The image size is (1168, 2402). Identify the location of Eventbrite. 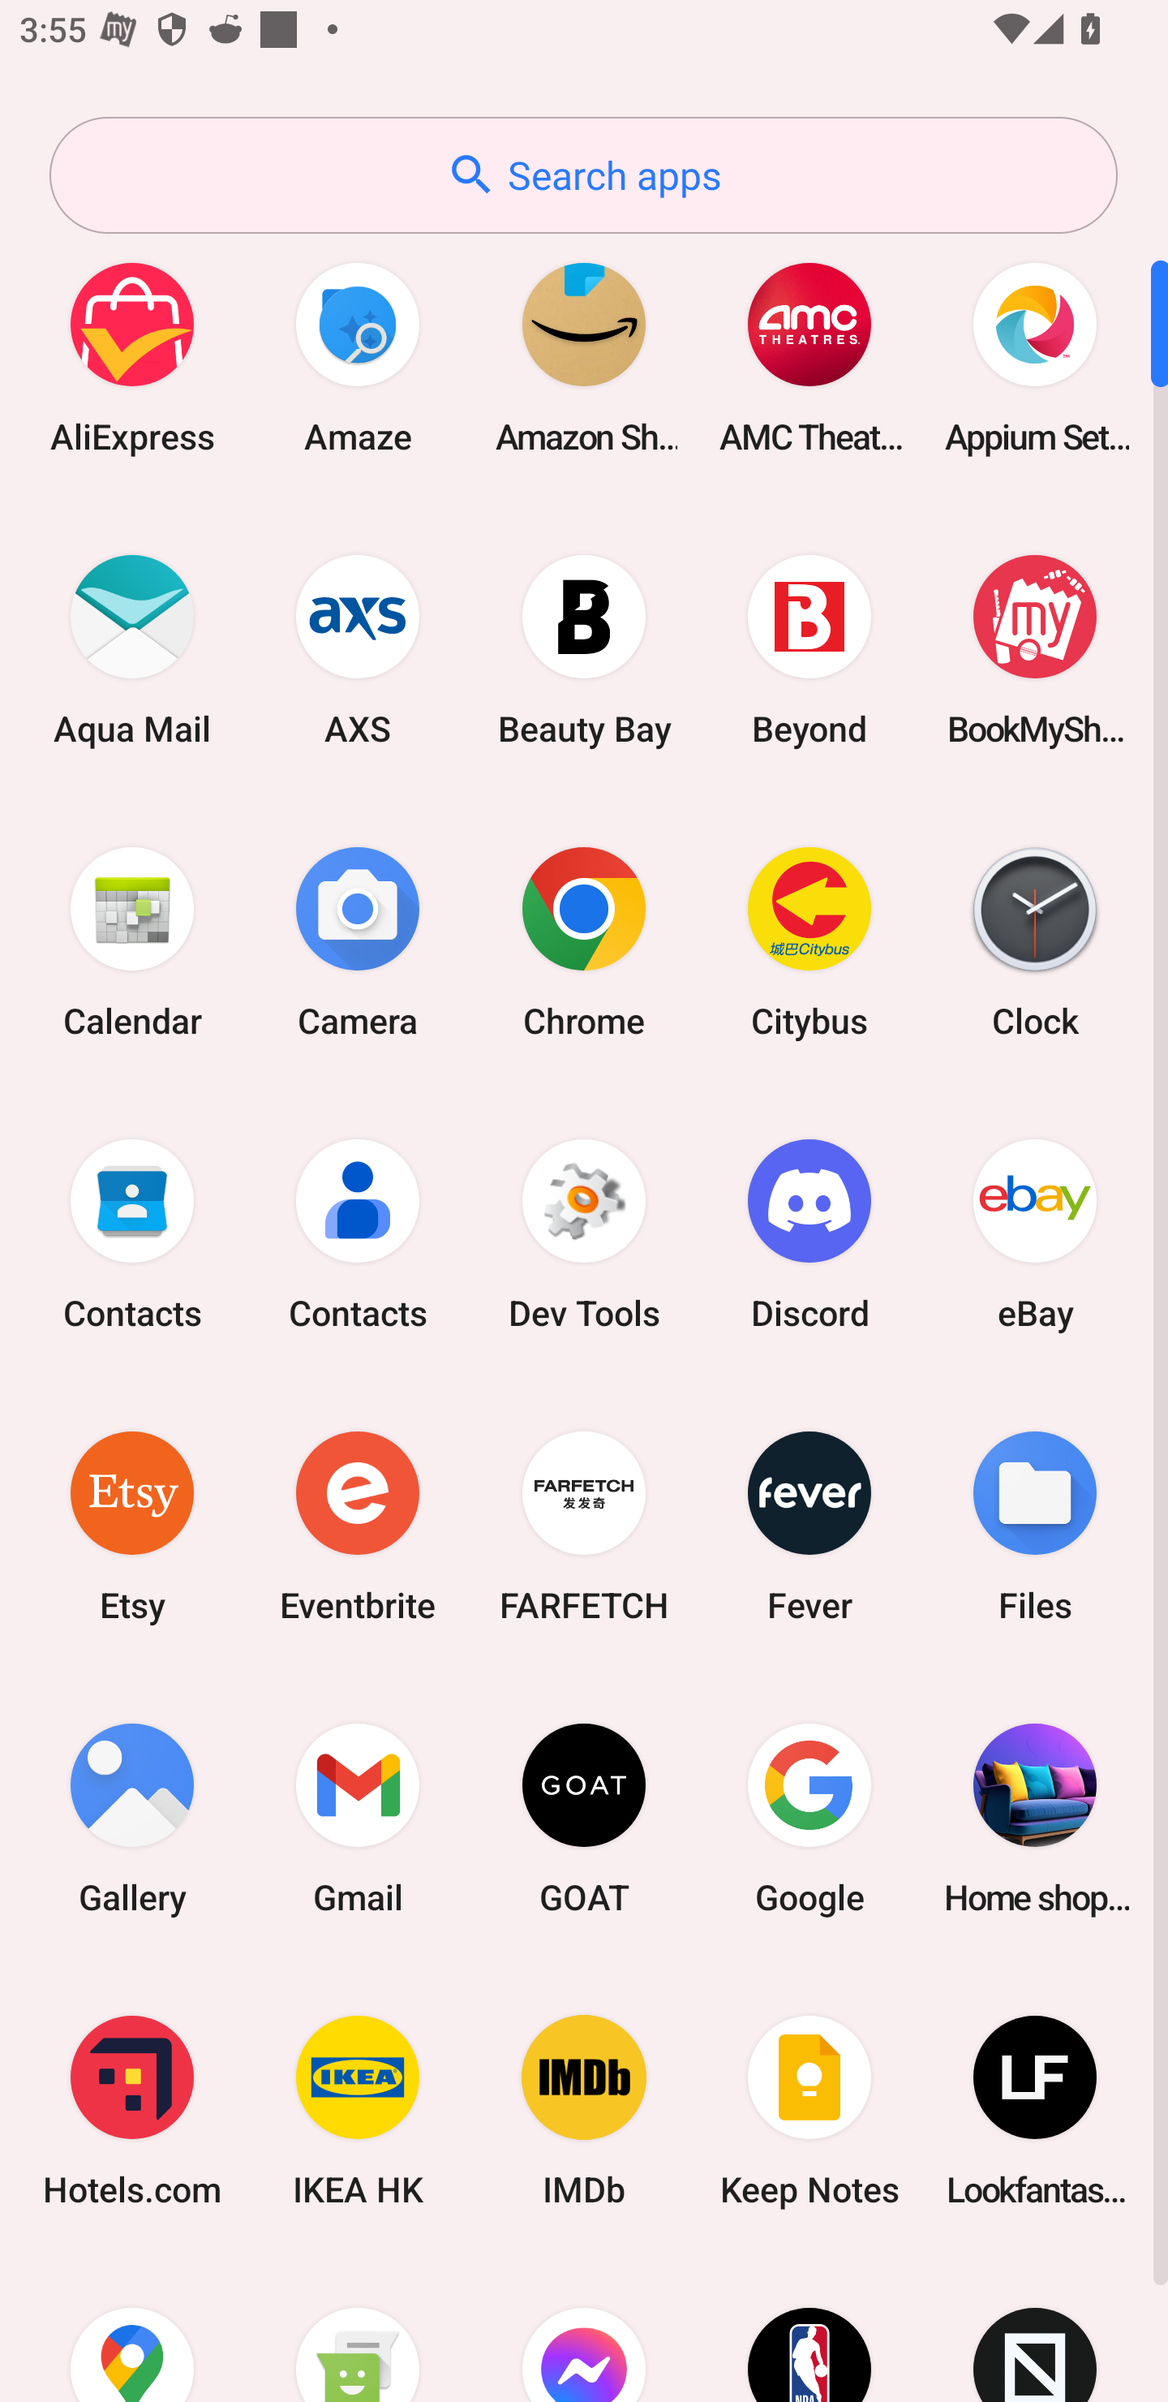
(358, 1526).